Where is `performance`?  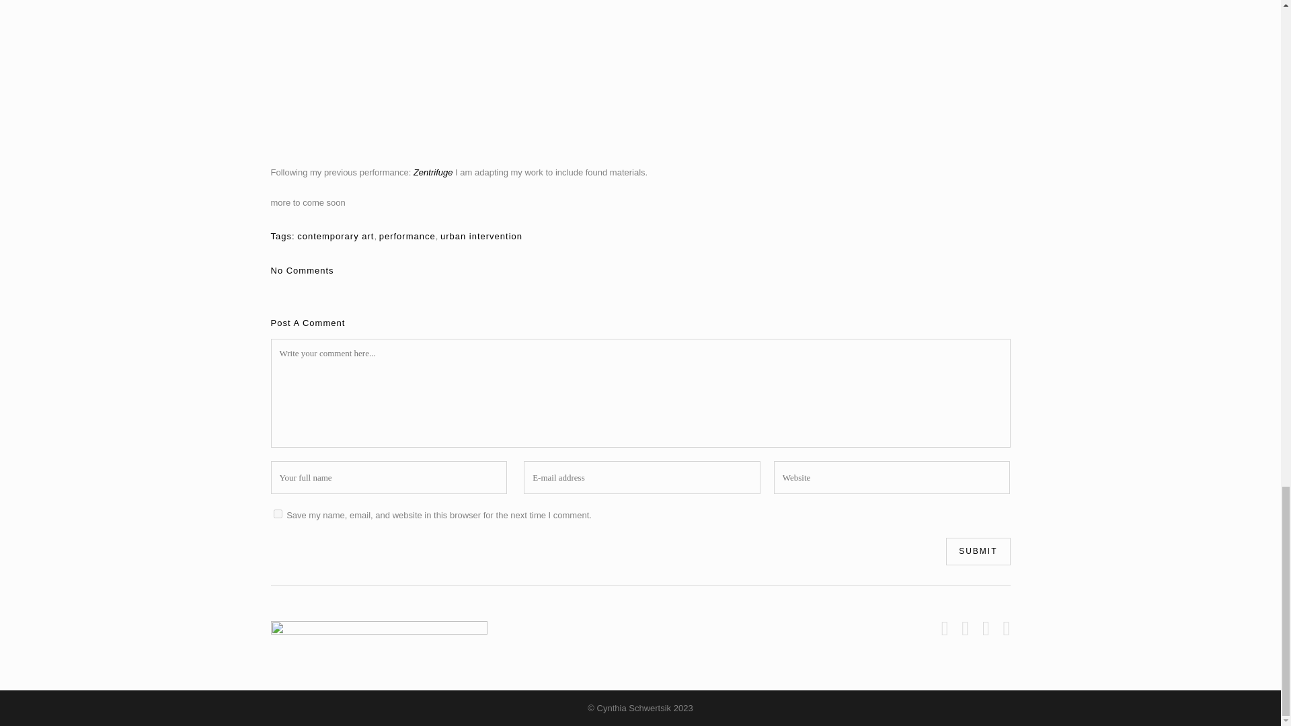 performance is located at coordinates (407, 236).